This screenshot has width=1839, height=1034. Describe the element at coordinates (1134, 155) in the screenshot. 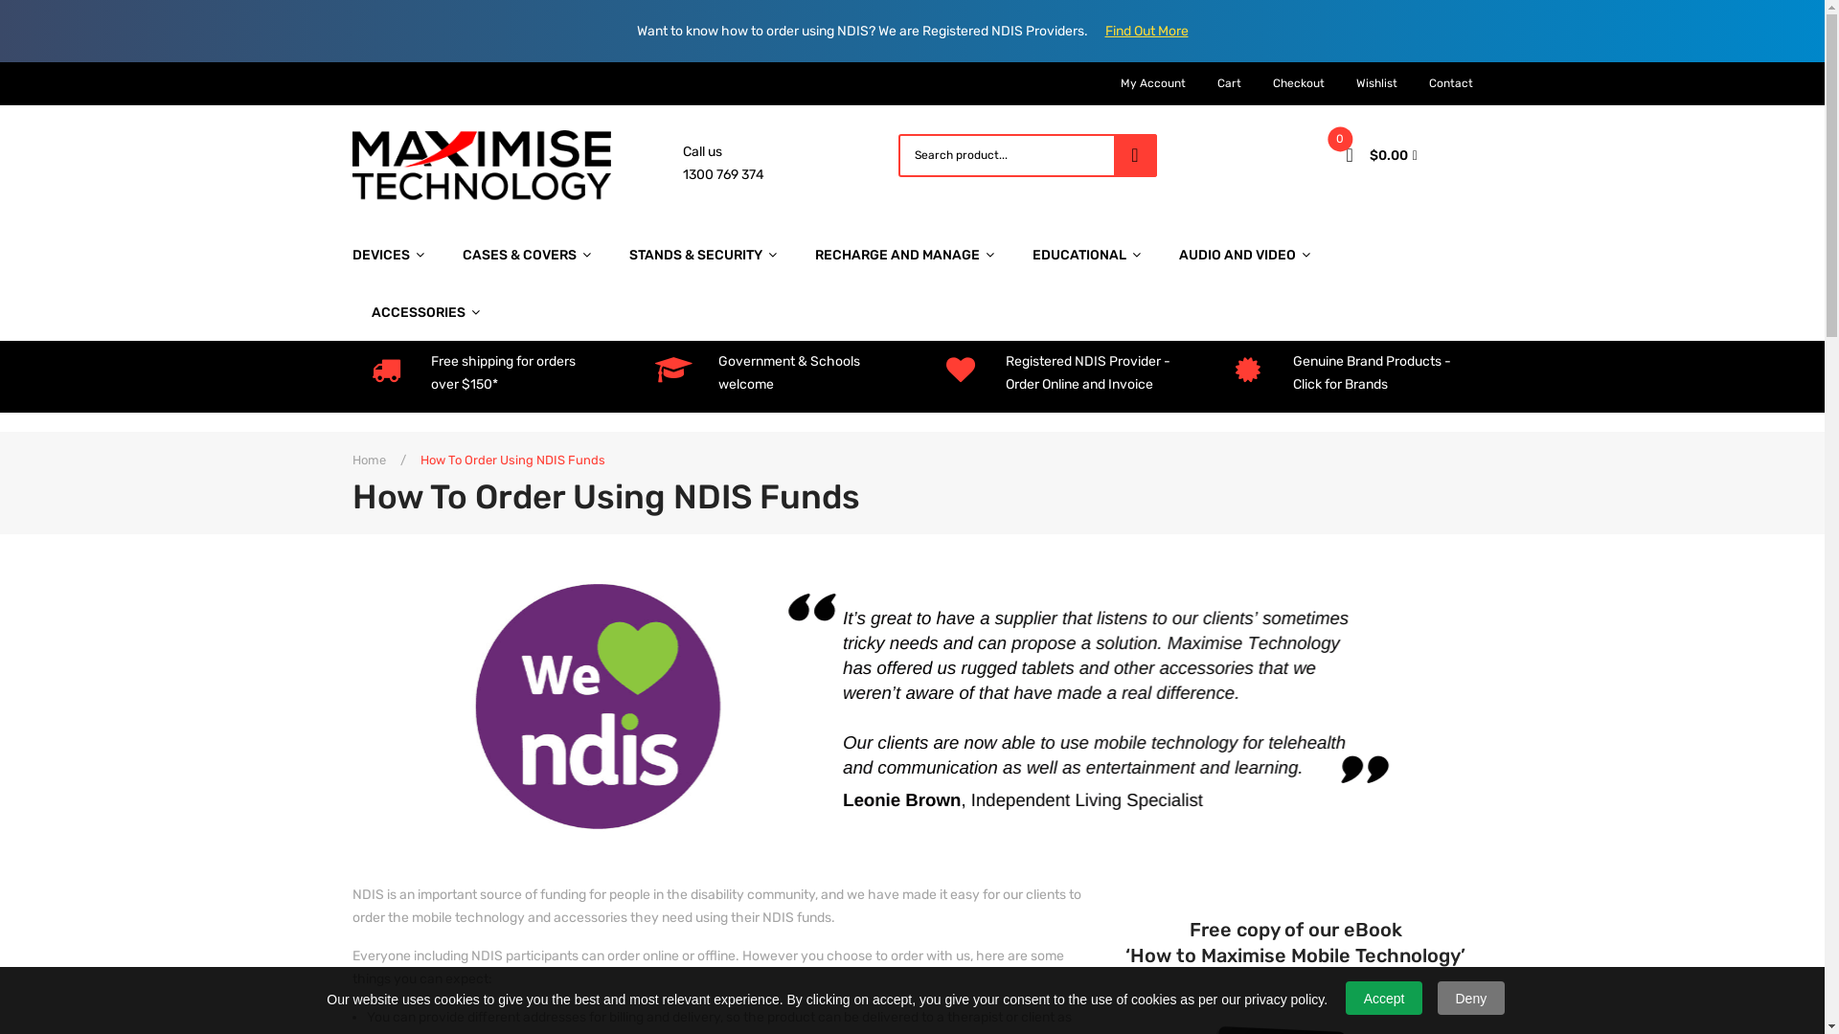

I see `Search` at that location.